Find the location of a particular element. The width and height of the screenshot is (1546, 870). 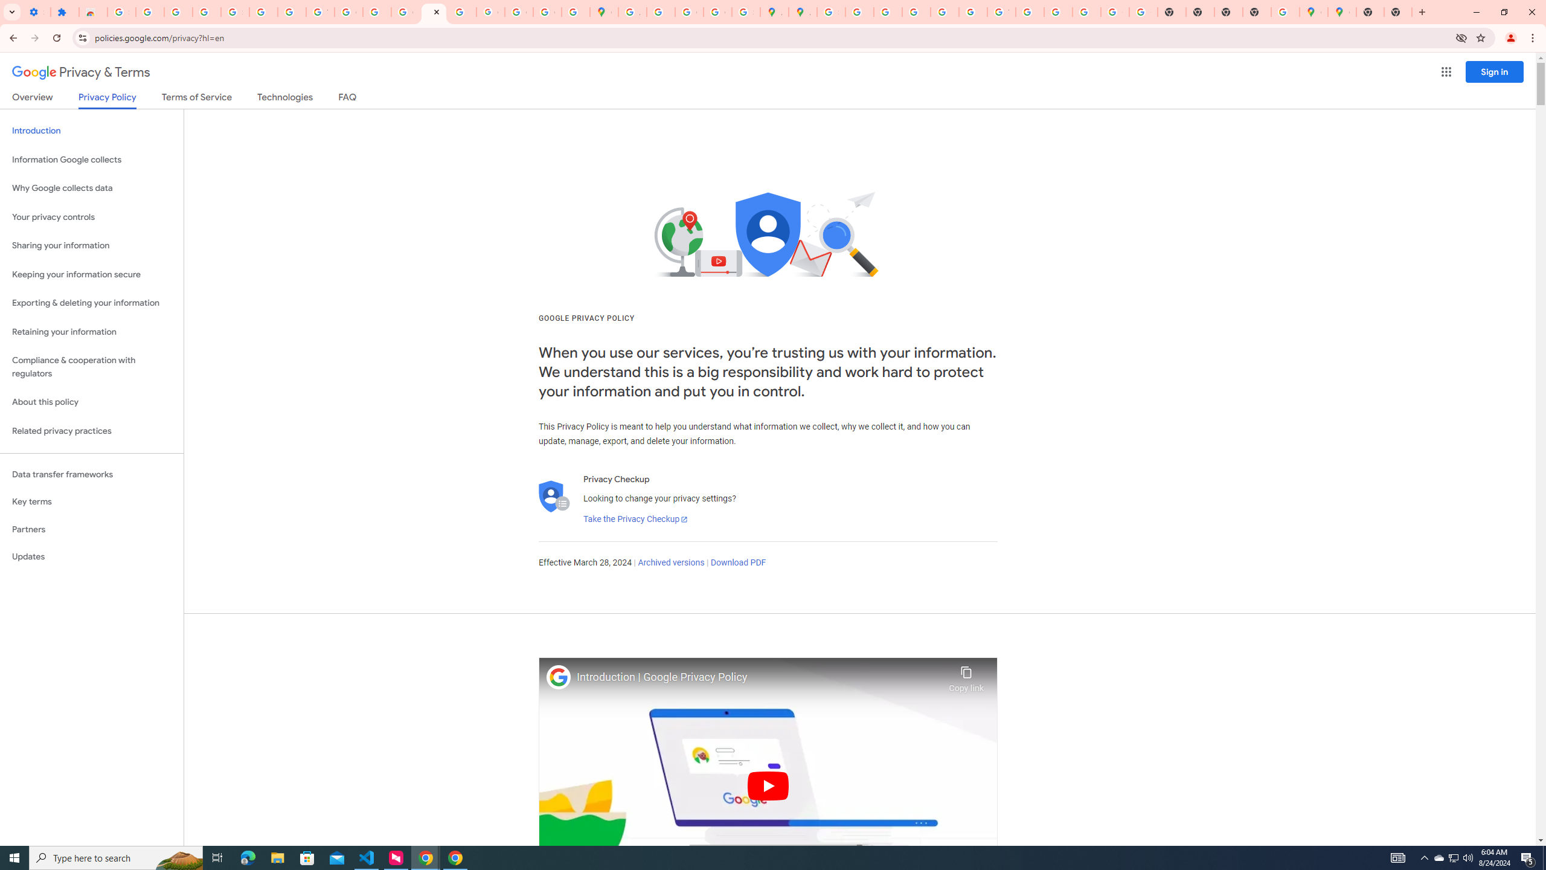

Data transfer frameworks is located at coordinates (92, 474).